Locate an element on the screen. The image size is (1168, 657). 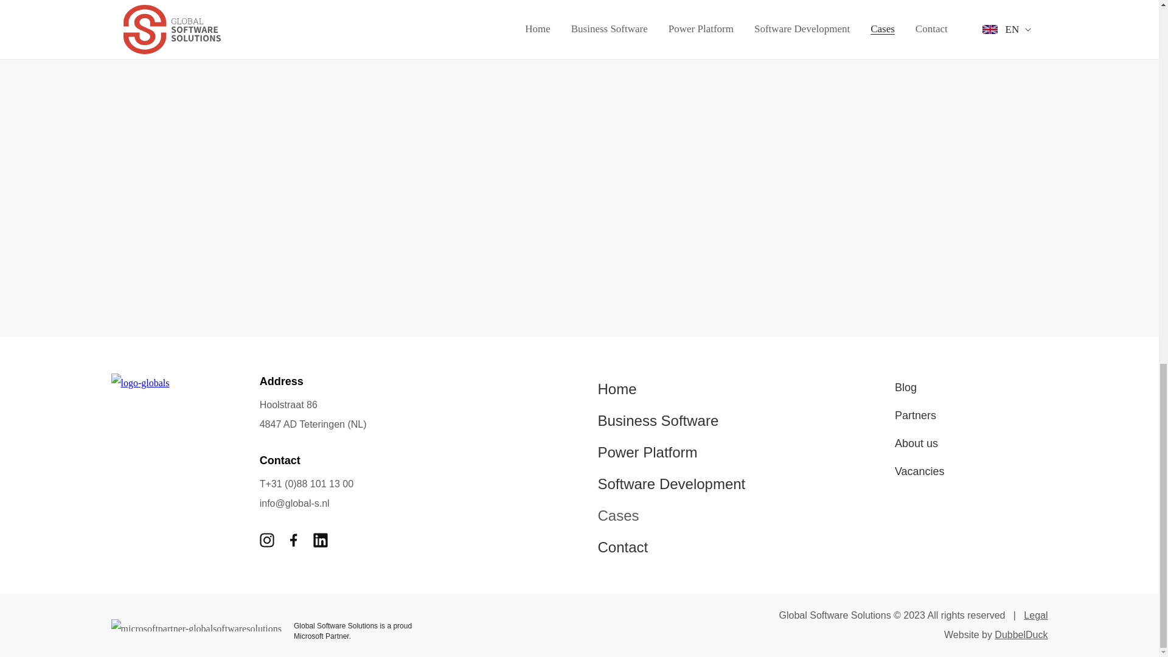
Business Software is located at coordinates (670, 421).